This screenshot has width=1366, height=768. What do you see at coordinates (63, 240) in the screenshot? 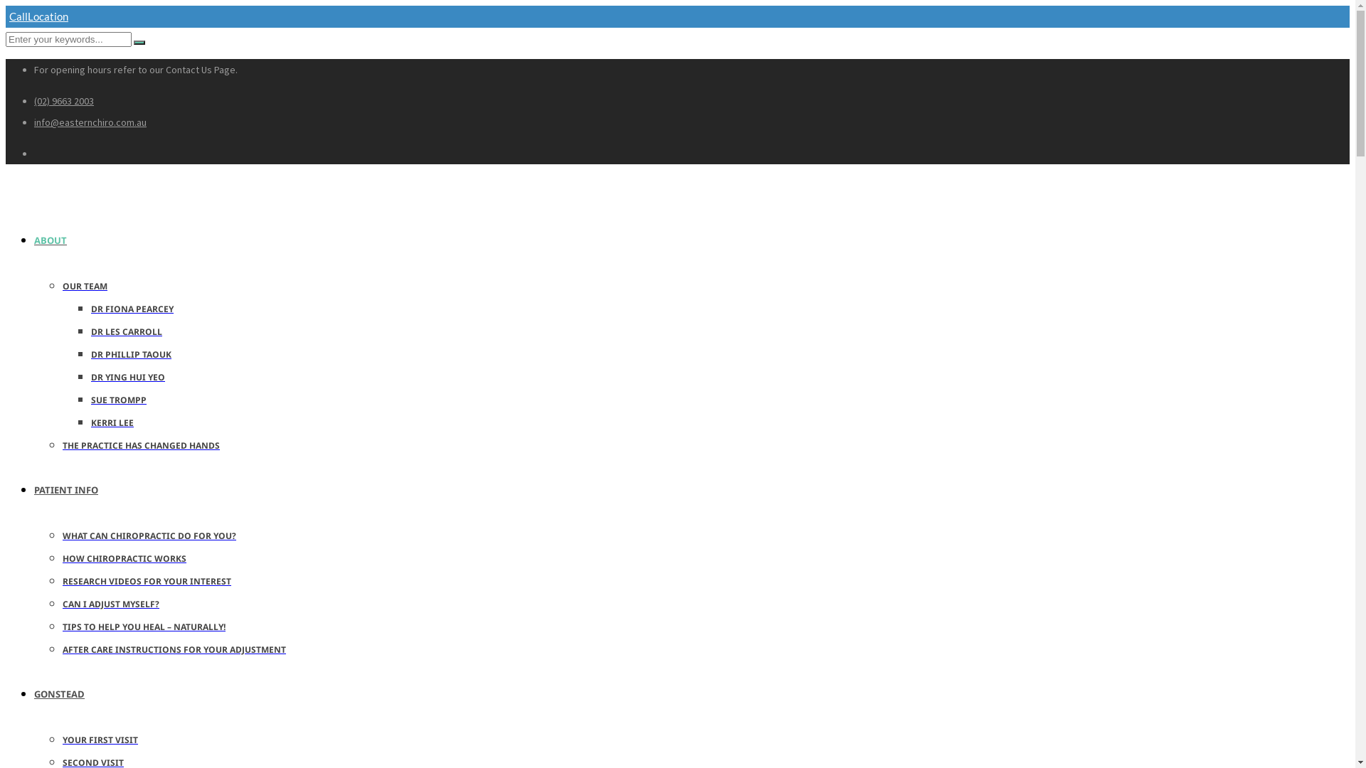
I see `ABOUT` at bounding box center [63, 240].